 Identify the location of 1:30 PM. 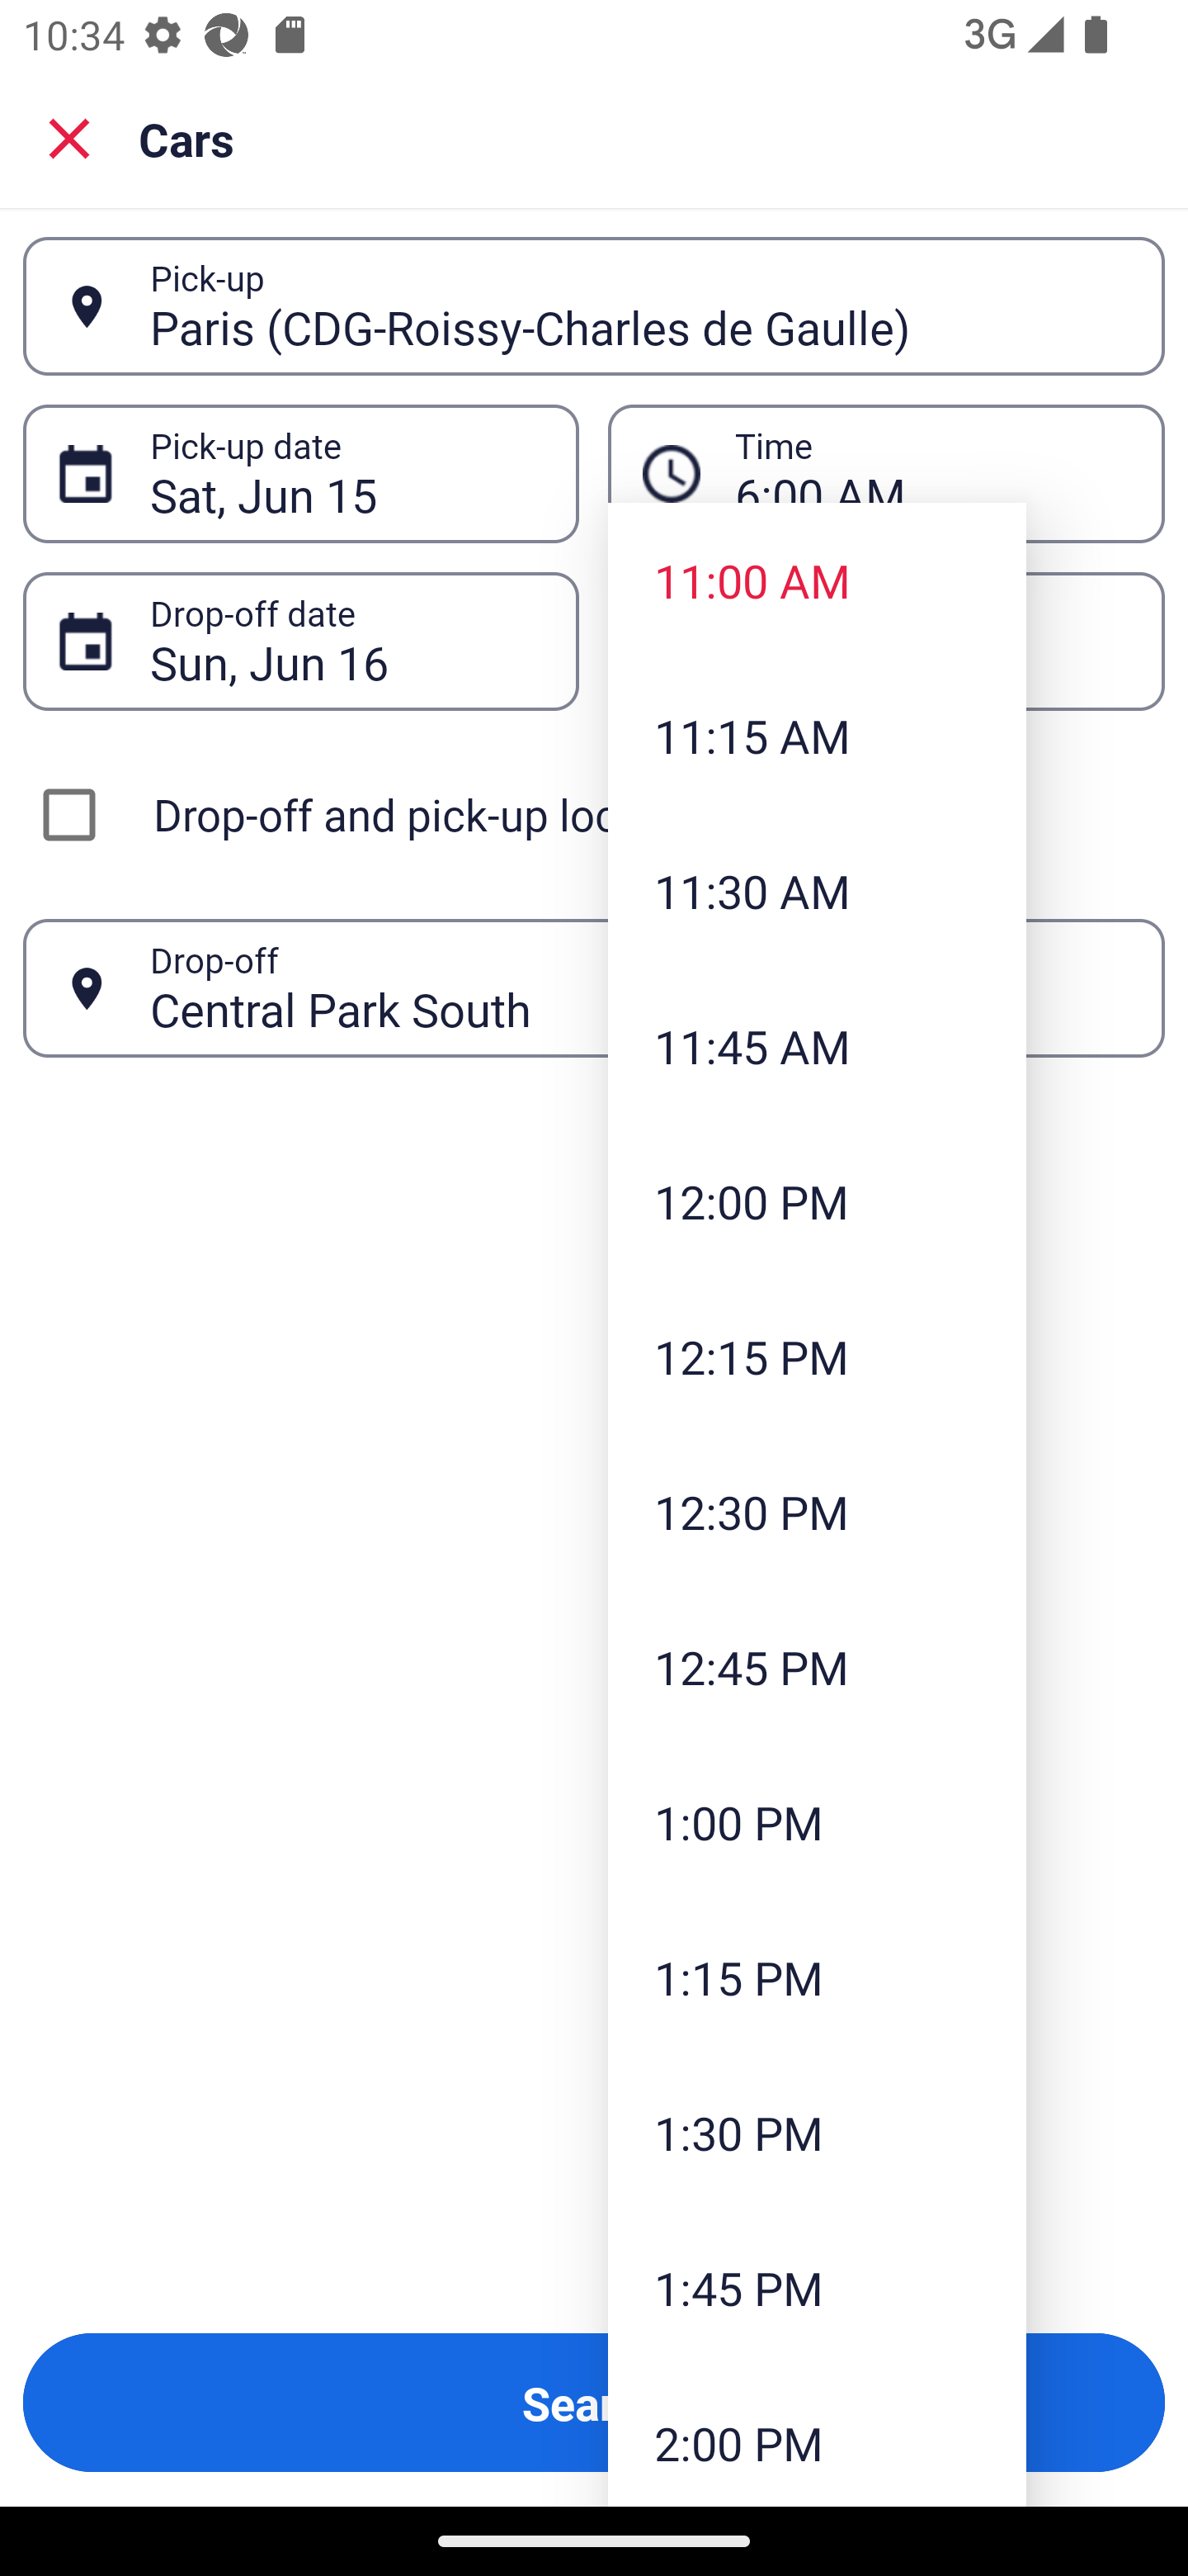
(817, 2132).